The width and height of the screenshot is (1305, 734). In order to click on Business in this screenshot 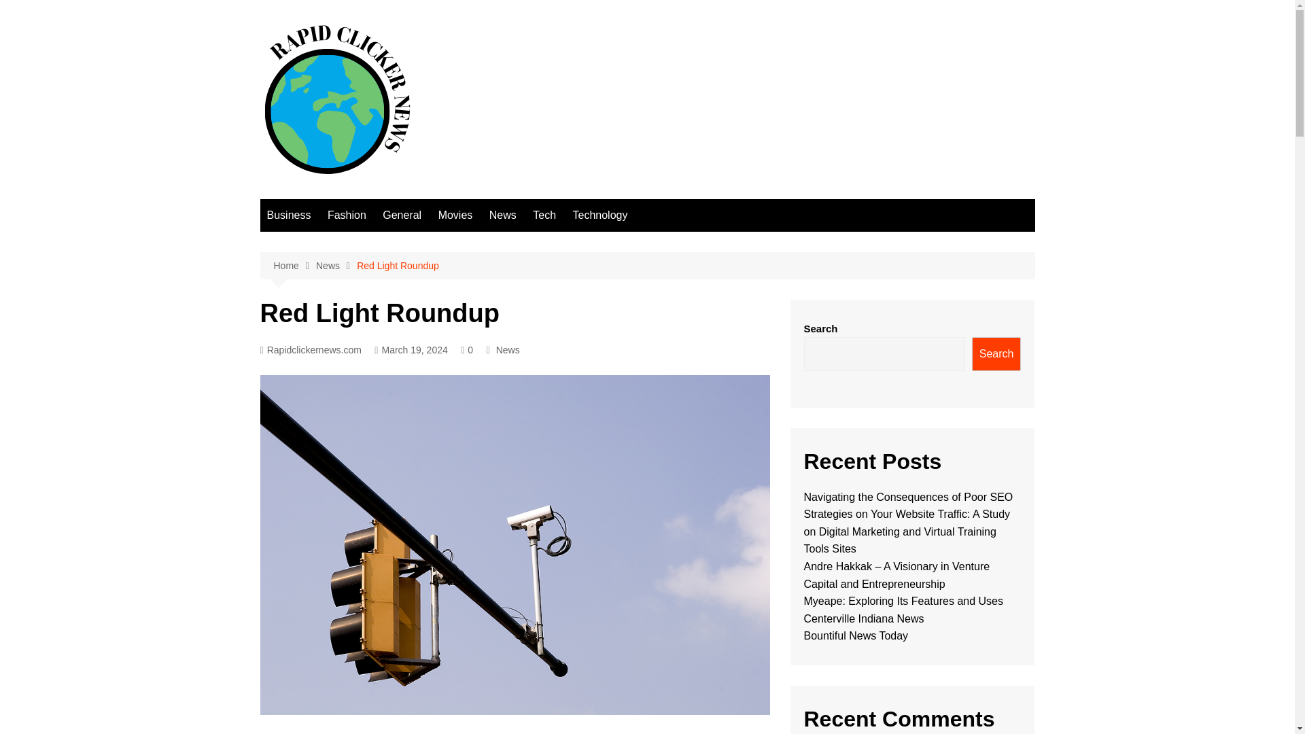, I will do `click(288, 215)`.